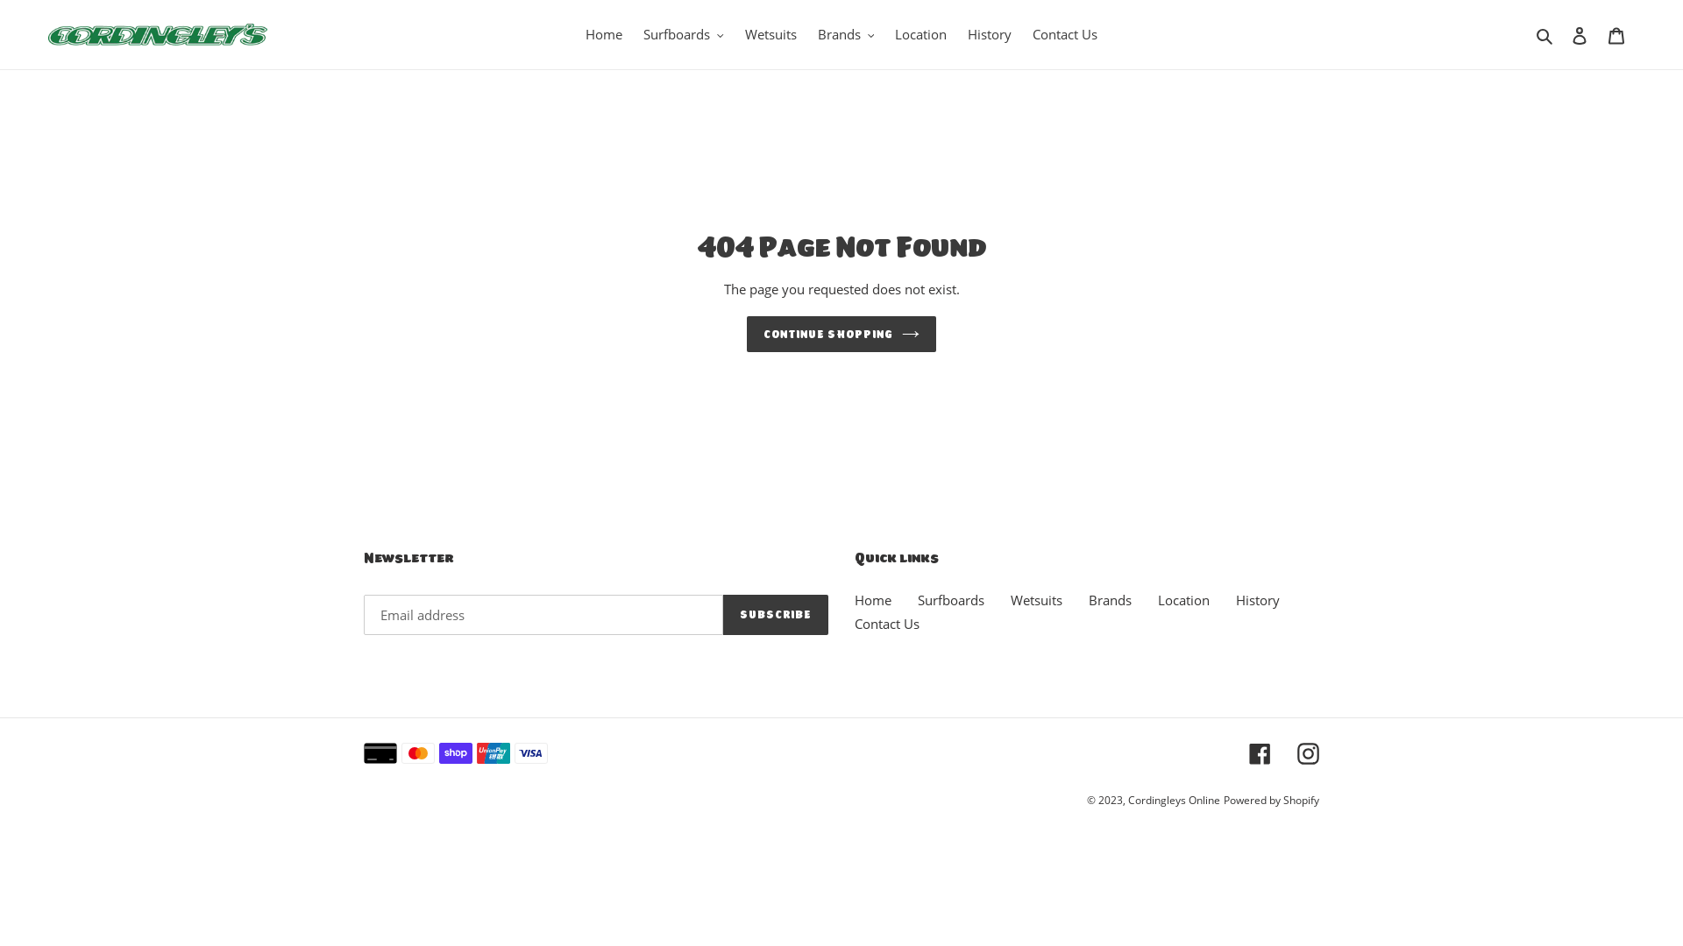 The width and height of the screenshot is (1683, 946). I want to click on Brands, so click(845, 35).